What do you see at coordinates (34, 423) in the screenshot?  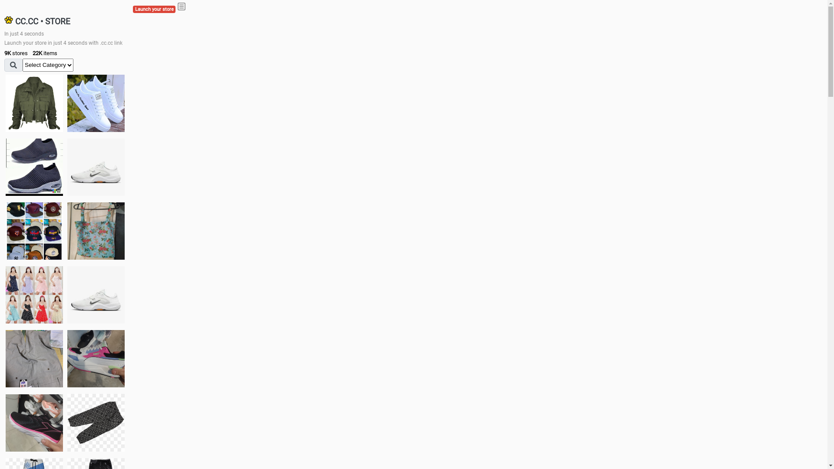 I see `Zapatillas` at bounding box center [34, 423].